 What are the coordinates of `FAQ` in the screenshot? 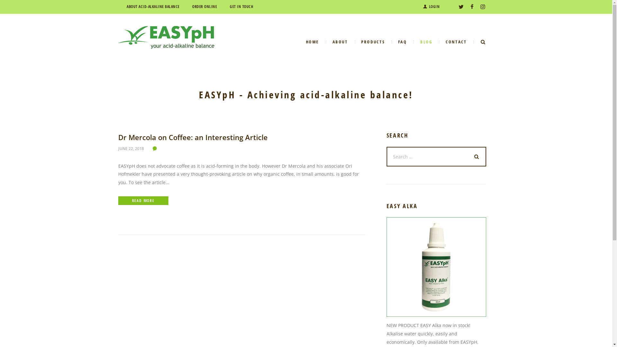 It's located at (402, 42).